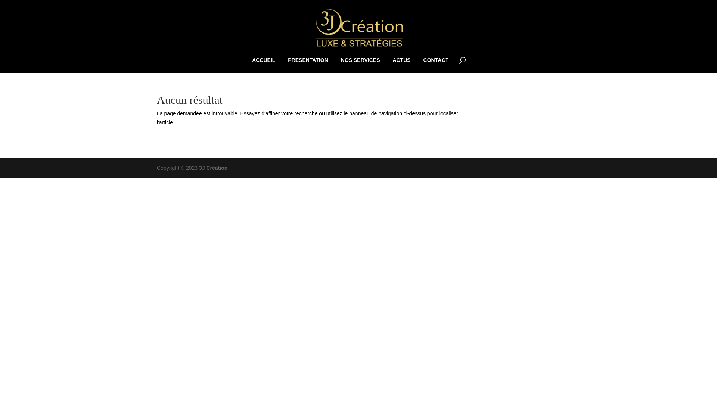  What do you see at coordinates (401, 65) in the screenshot?
I see `ACTUS` at bounding box center [401, 65].